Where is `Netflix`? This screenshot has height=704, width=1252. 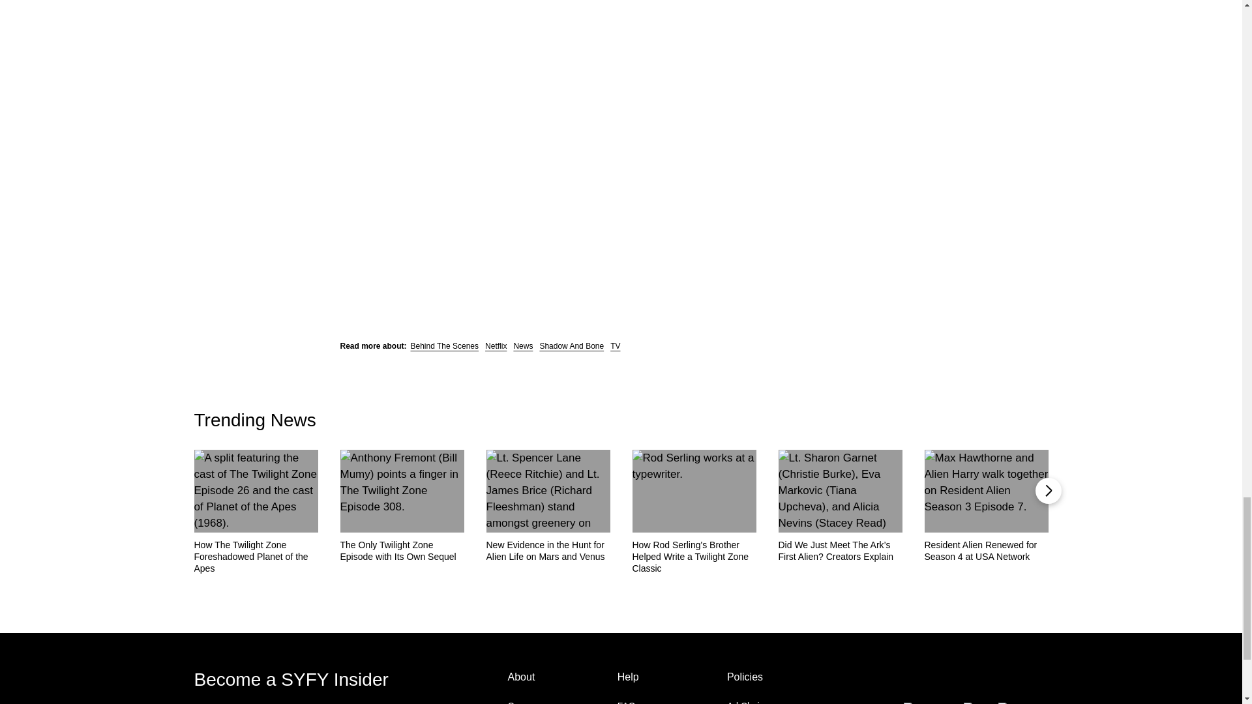
Netflix is located at coordinates (496, 345).